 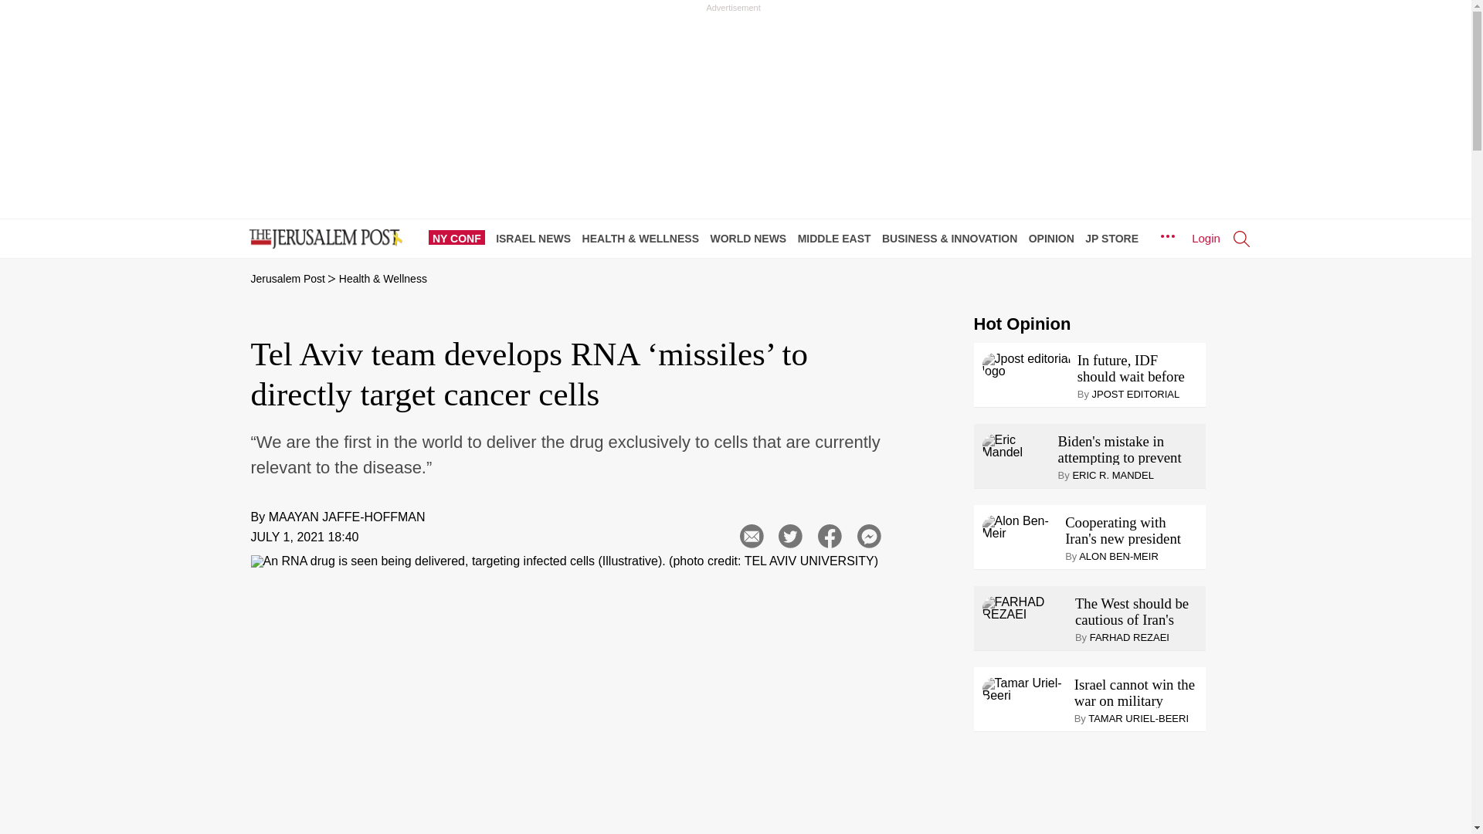 What do you see at coordinates (1021, 527) in the screenshot?
I see `Alon Ben-Meir` at bounding box center [1021, 527].